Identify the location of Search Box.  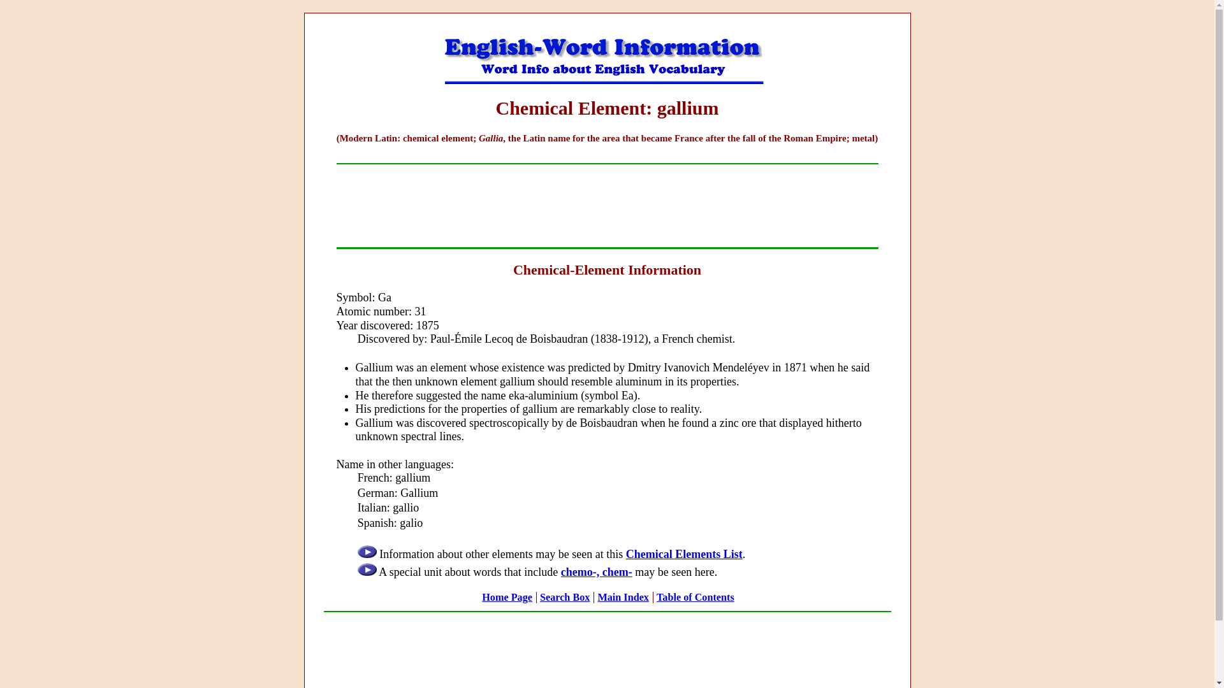
(565, 598).